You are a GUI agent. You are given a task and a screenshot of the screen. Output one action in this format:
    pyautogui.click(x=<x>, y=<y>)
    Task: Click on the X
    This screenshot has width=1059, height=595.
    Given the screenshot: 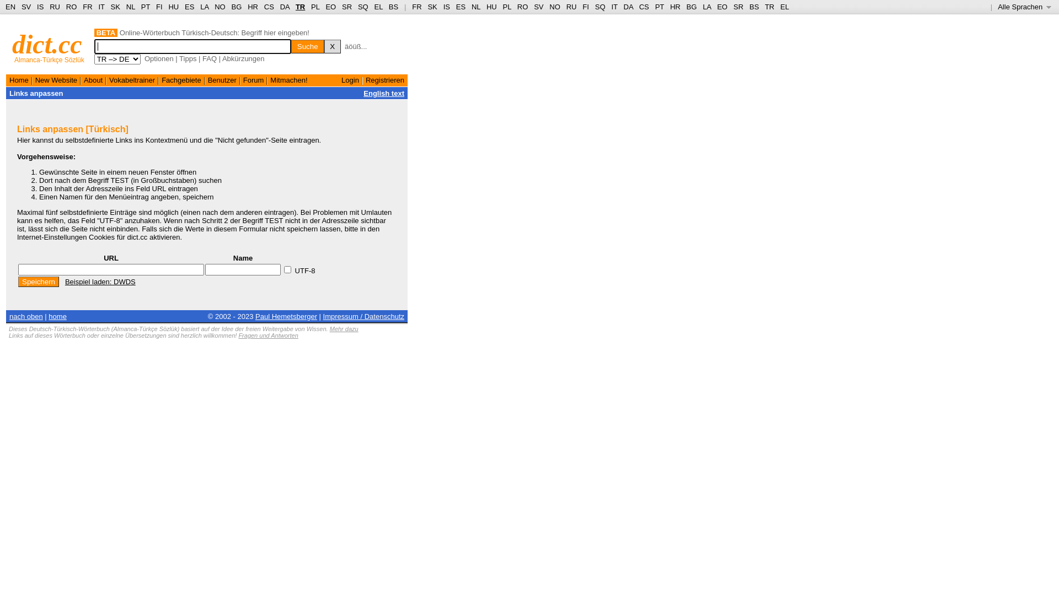 What is the action you would take?
    pyautogui.click(x=333, y=46)
    